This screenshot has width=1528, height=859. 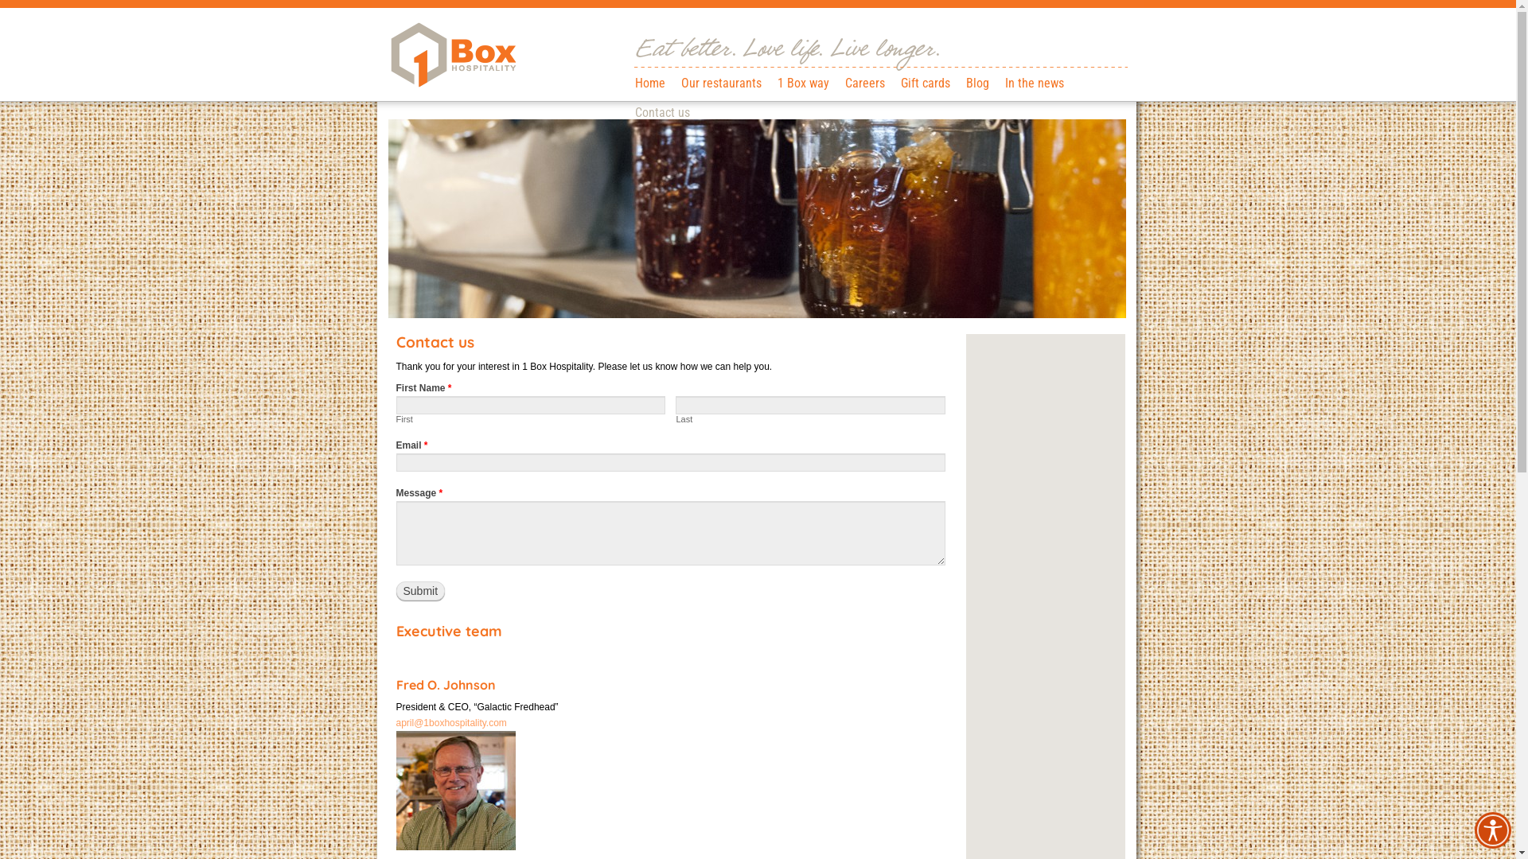 What do you see at coordinates (926, 81) in the screenshot?
I see `Gift cards` at bounding box center [926, 81].